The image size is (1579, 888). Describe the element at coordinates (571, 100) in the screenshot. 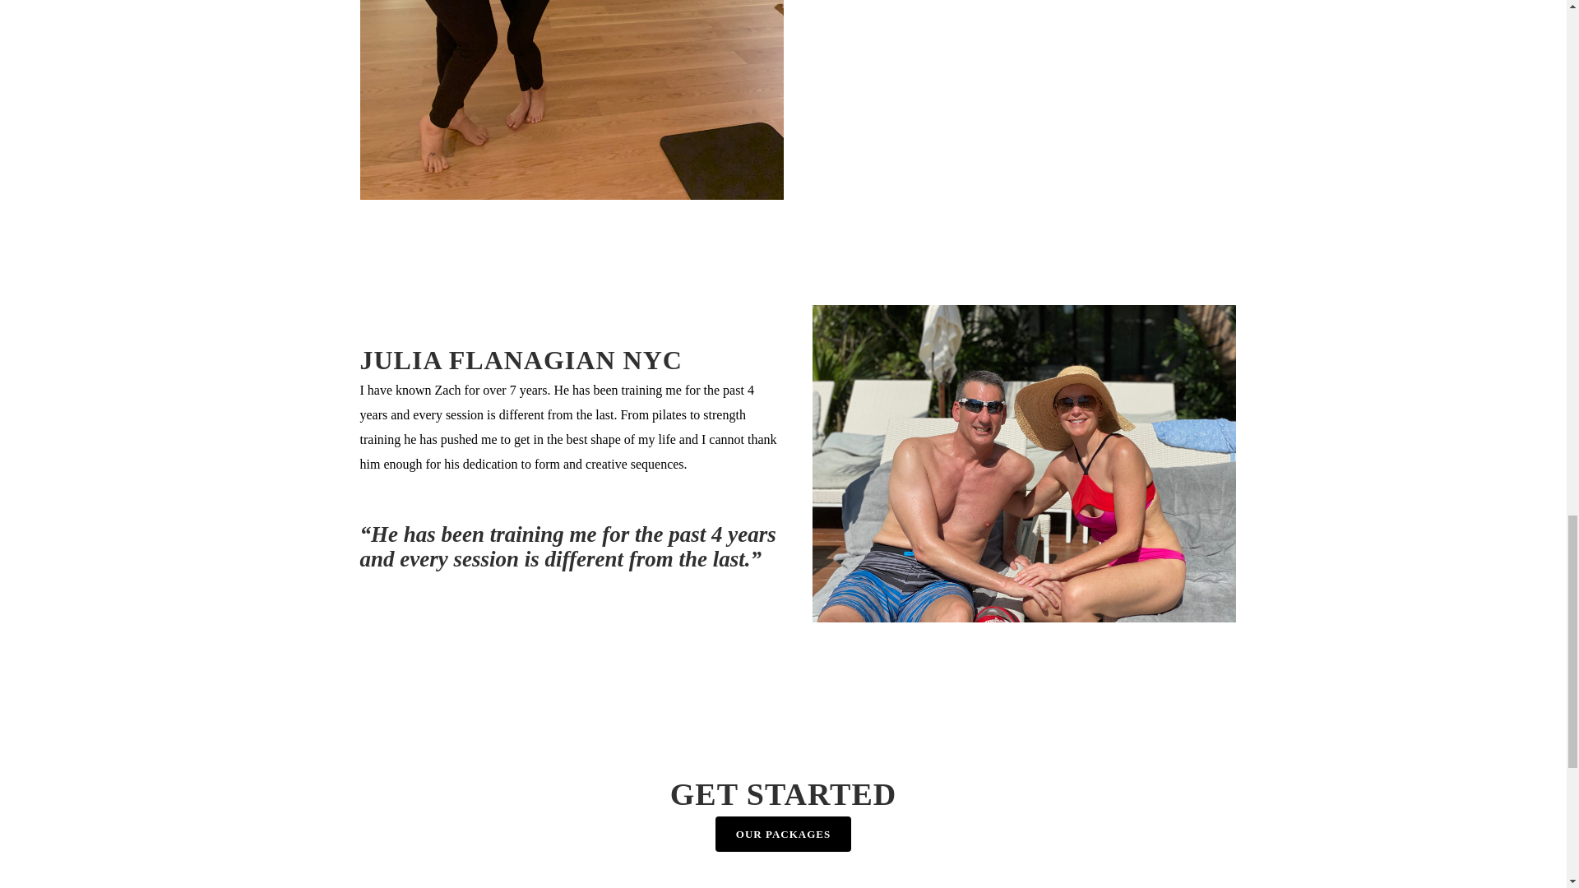

I see `danielle` at that location.